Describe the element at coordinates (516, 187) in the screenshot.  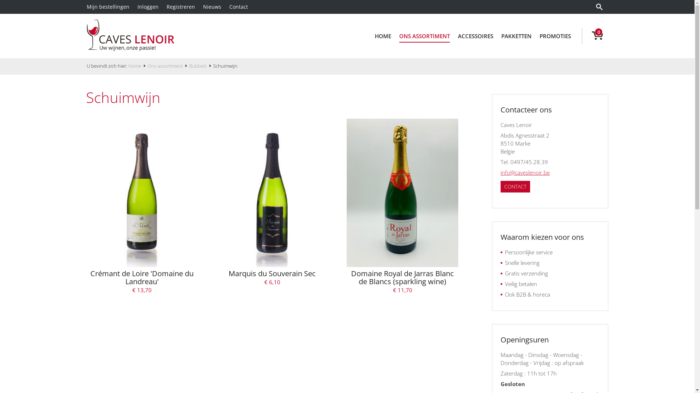
I see `CONTACT` at that location.